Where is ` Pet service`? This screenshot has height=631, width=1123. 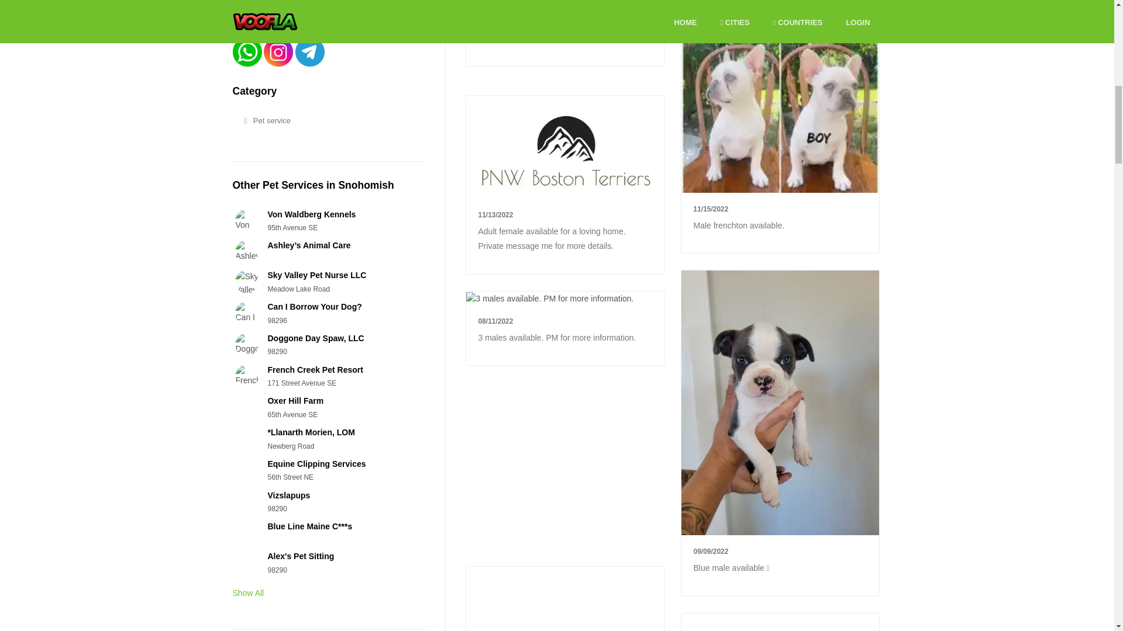
 Pet service is located at coordinates (323, 121).